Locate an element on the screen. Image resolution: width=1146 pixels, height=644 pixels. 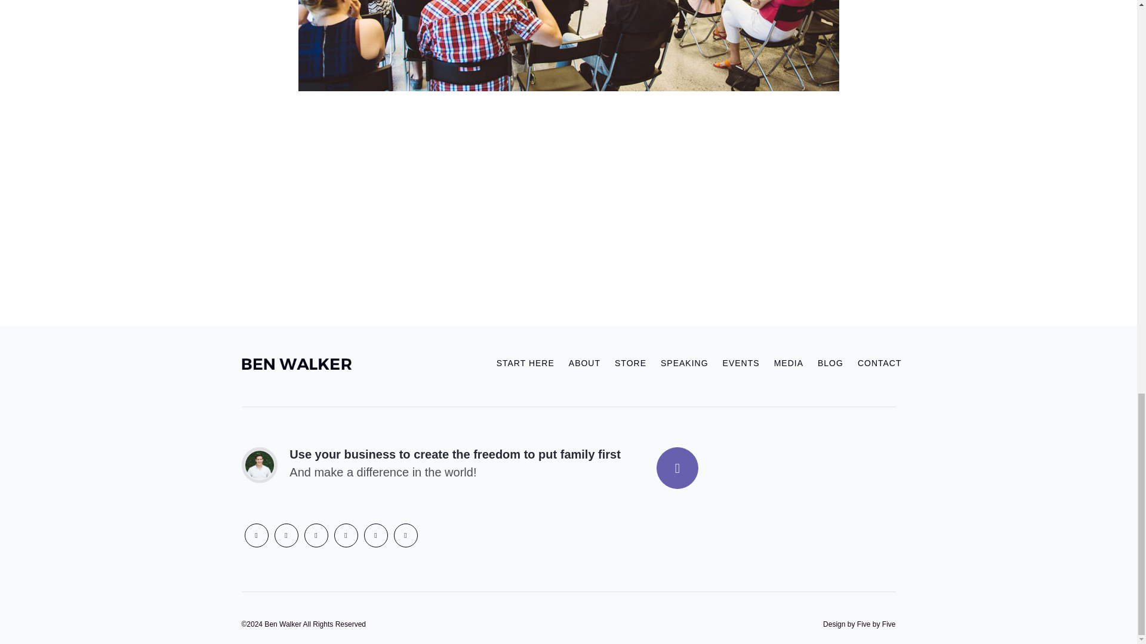
Speaking is located at coordinates (684, 363).